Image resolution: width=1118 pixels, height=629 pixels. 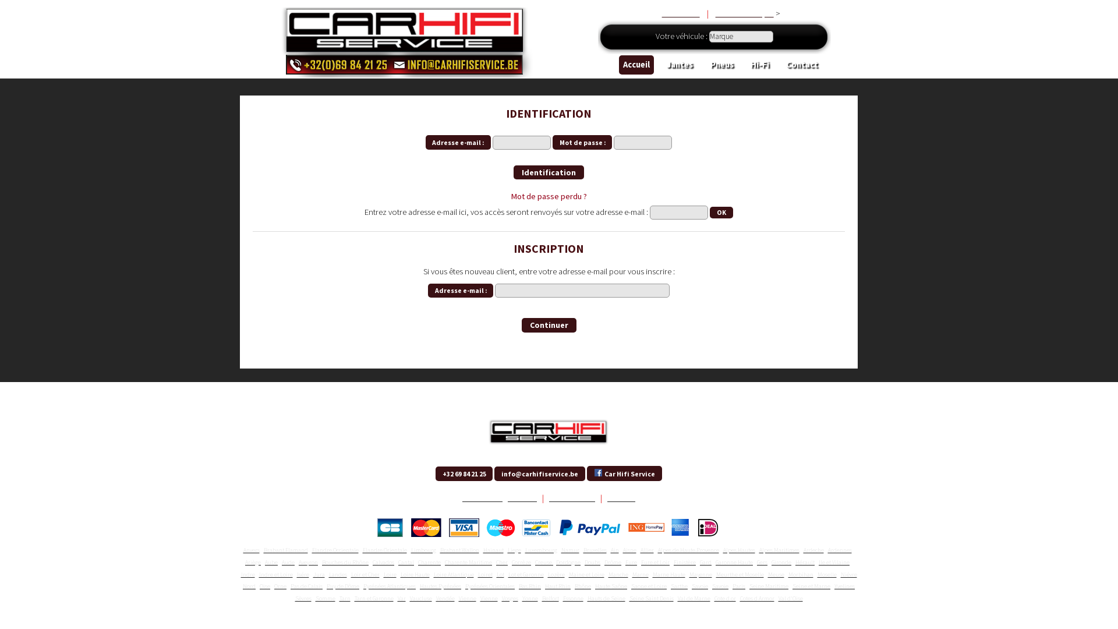 What do you see at coordinates (494, 550) in the screenshot?
I see `Hainaut` at bounding box center [494, 550].